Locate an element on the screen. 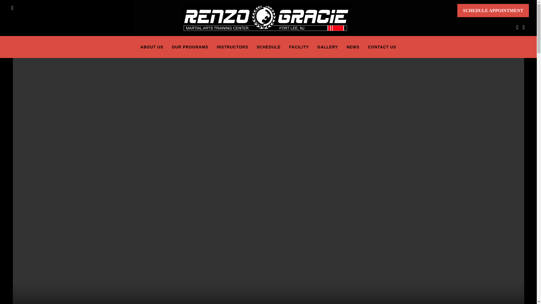 This screenshot has width=541, height=304. SCHEDULE is located at coordinates (269, 47).